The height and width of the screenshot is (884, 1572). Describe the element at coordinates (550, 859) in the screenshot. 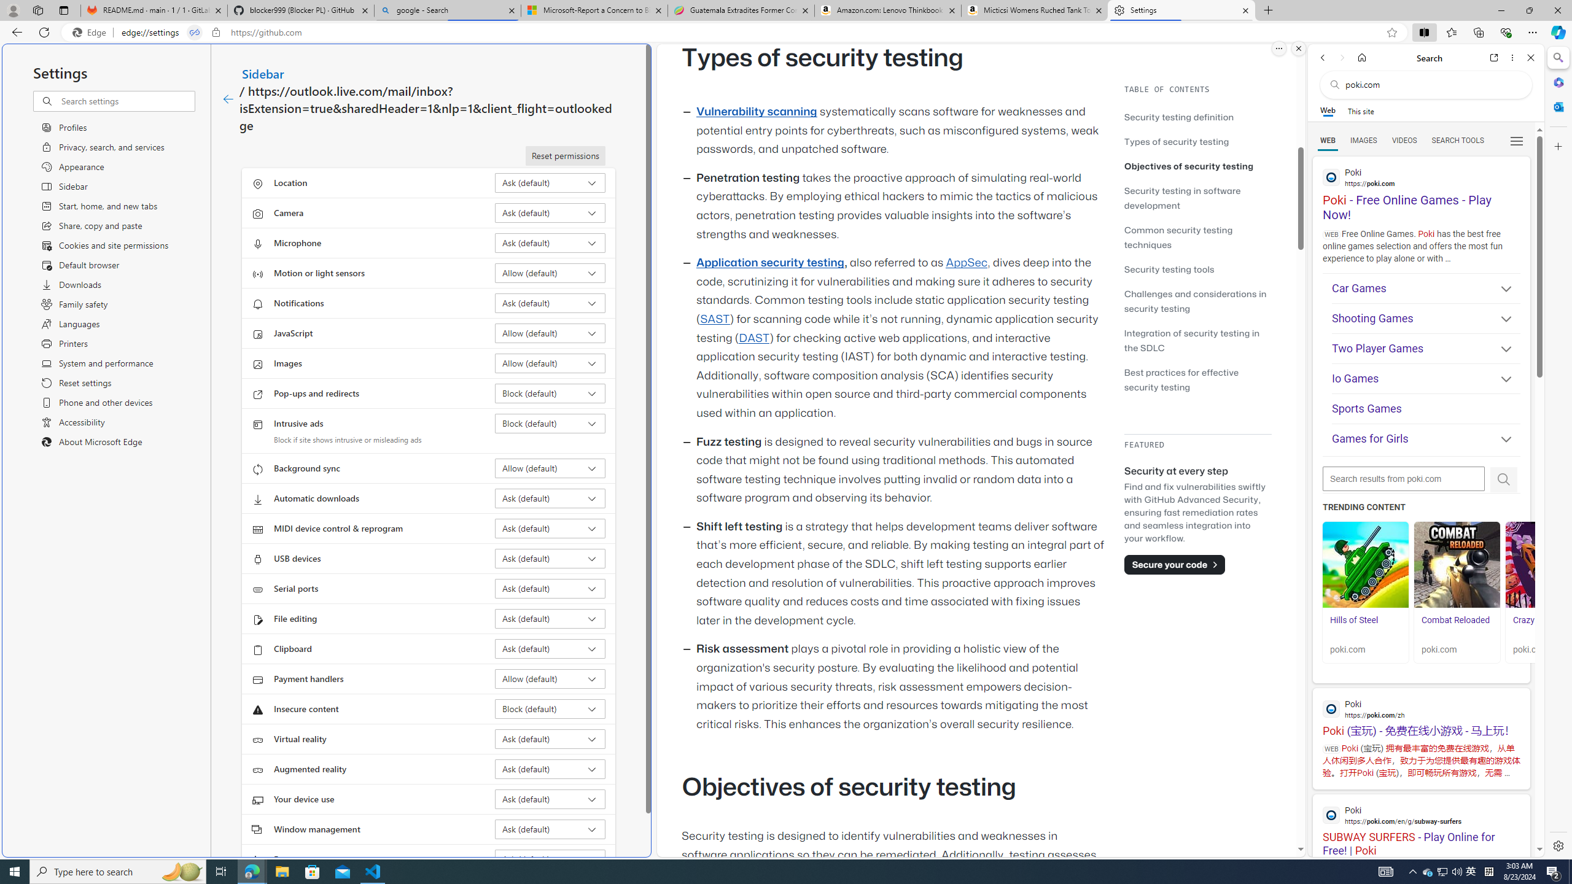

I see `Fonts Ask (default)` at that location.